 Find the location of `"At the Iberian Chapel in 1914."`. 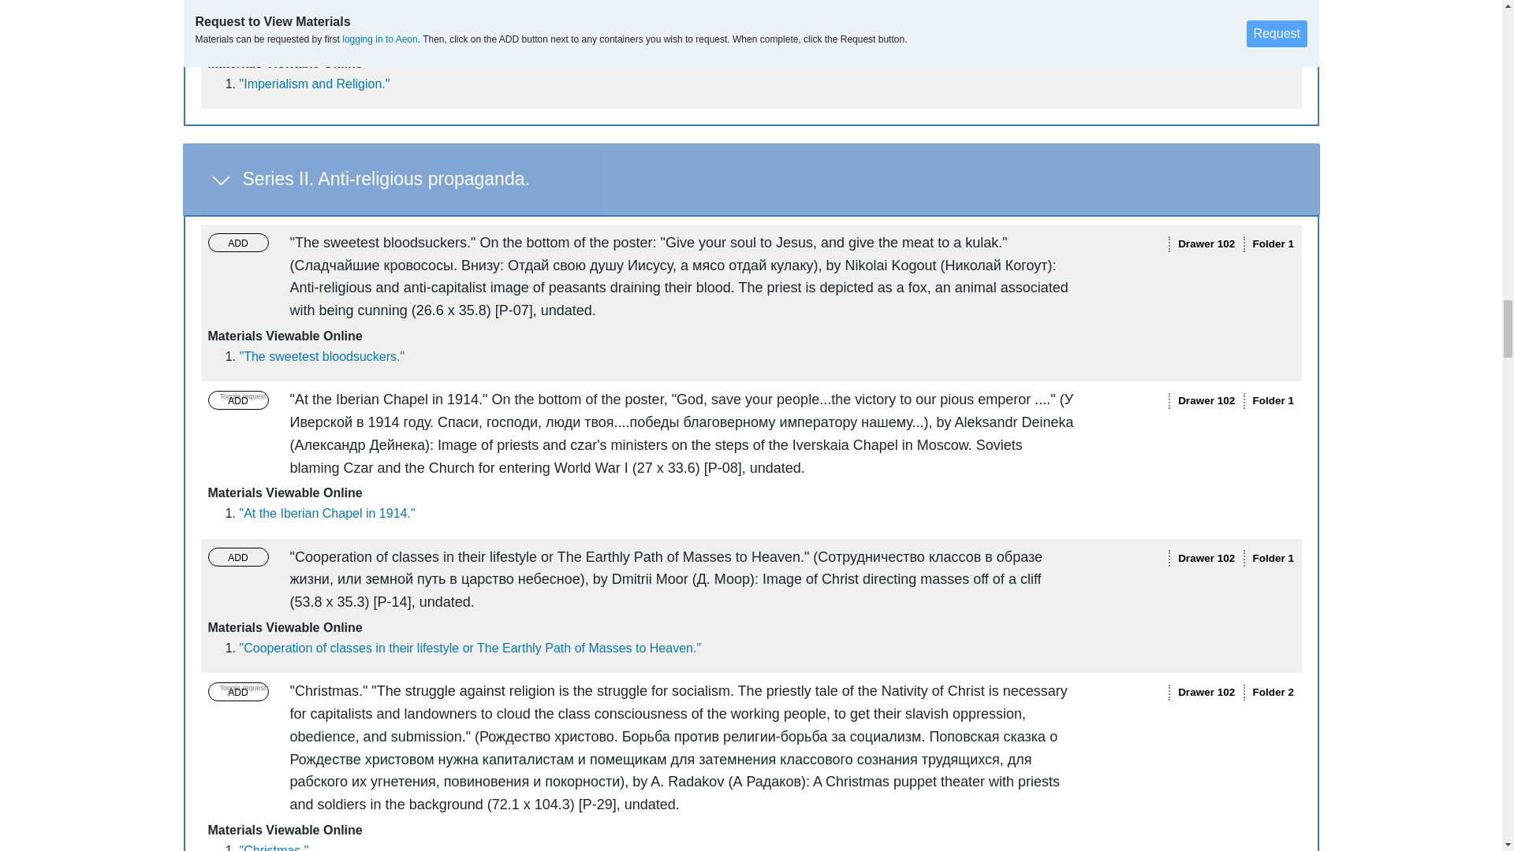

"At the Iberian Chapel in 1914." is located at coordinates (326, 512).